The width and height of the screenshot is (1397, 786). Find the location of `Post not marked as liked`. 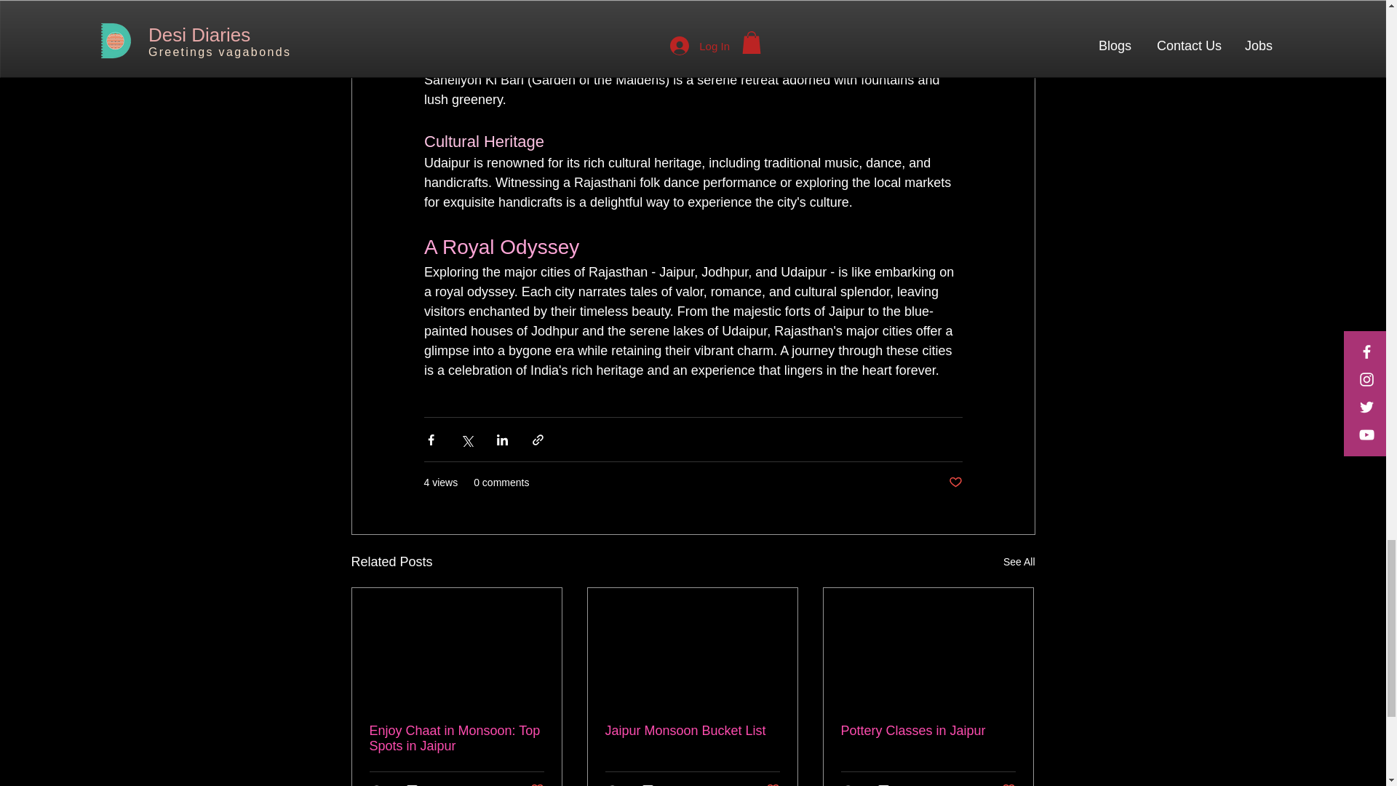

Post not marked as liked is located at coordinates (955, 483).